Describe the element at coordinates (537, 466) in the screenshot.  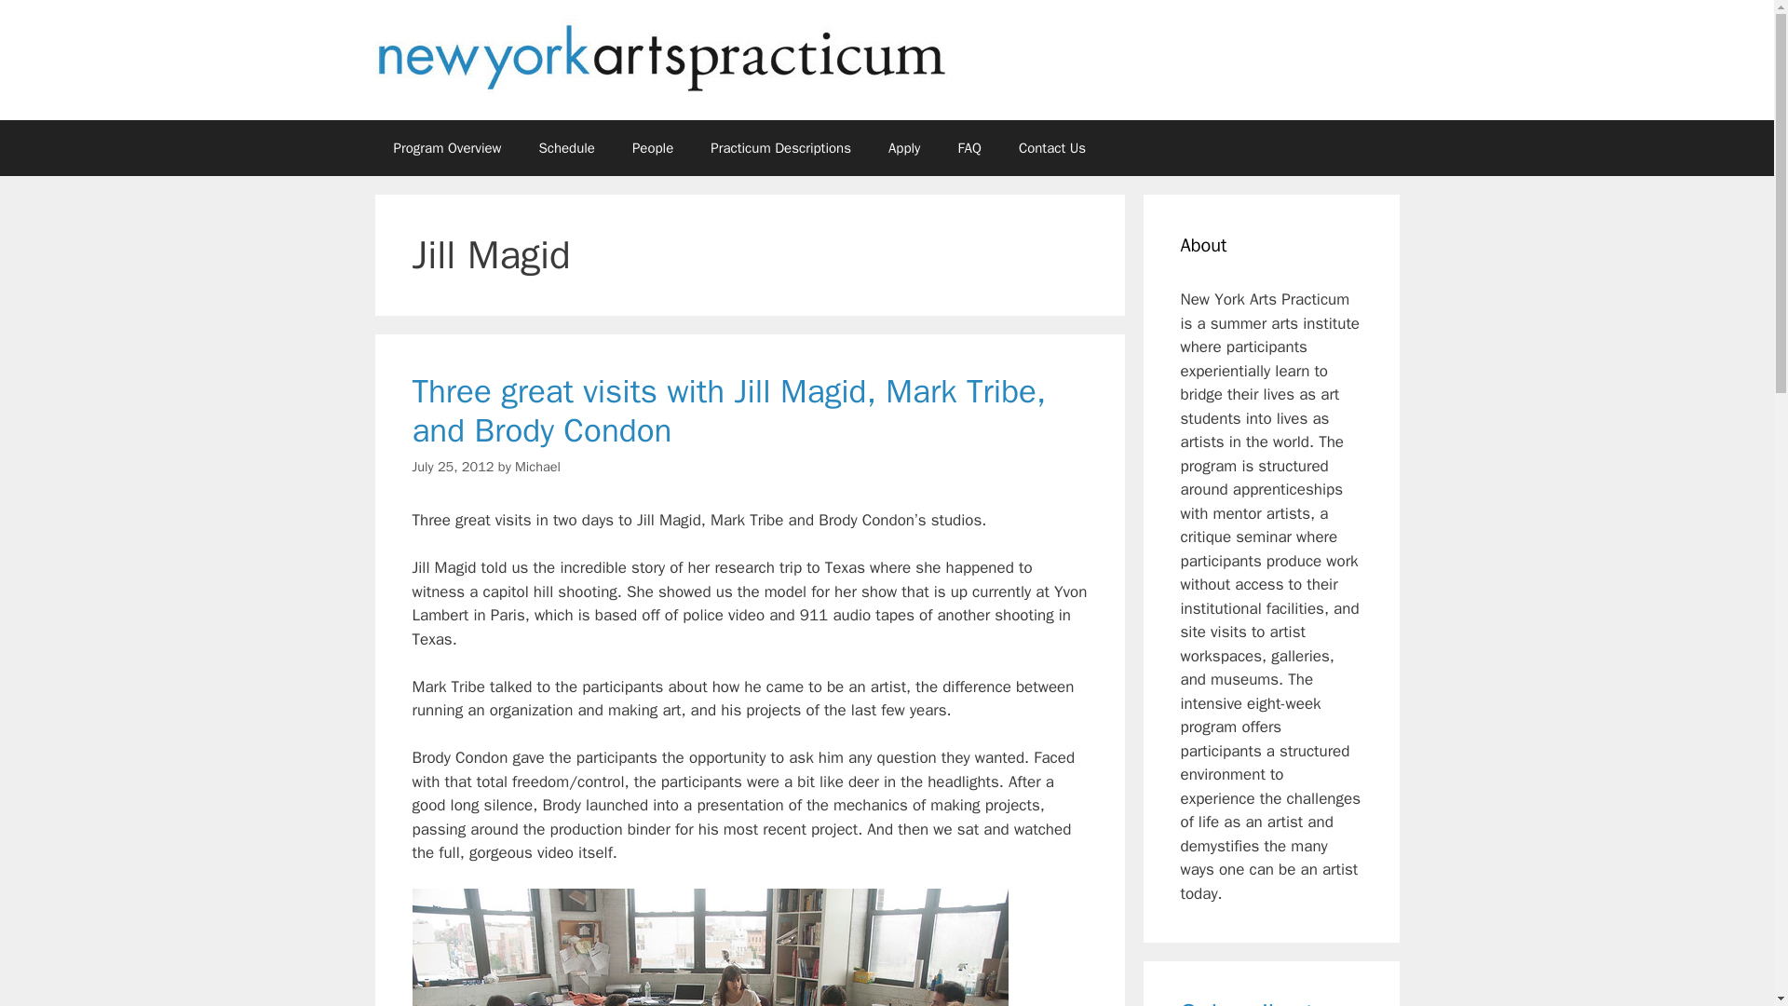
I see `View all posts by Michael` at that location.